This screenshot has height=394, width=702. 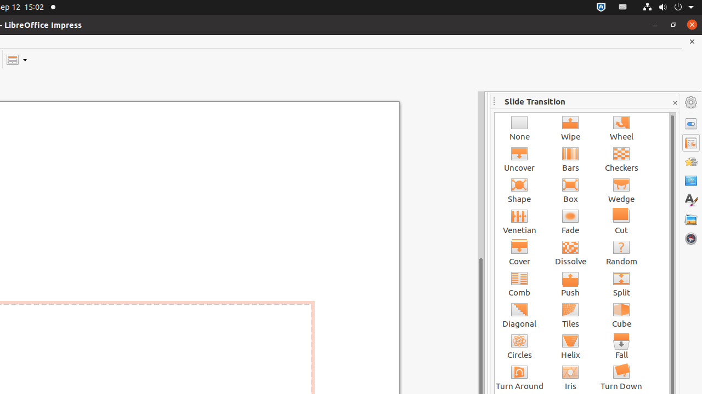 I want to click on Diagonal, so click(x=520, y=315).